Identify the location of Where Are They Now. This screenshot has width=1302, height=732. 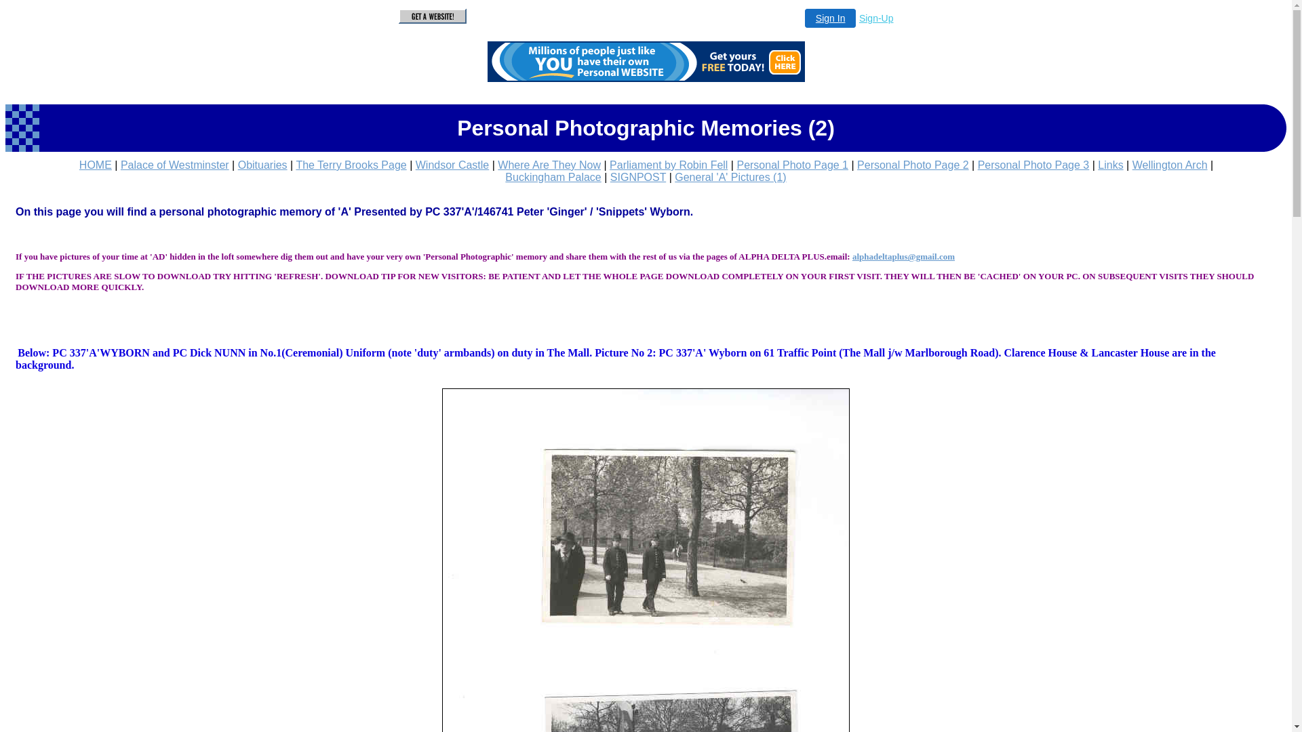
(549, 165).